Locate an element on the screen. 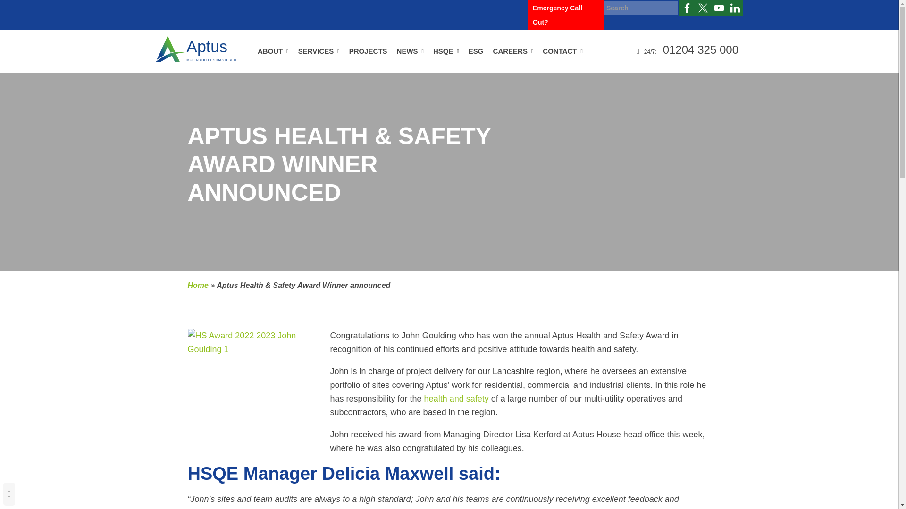 This screenshot has height=509, width=906. Linkedin is located at coordinates (735, 8).